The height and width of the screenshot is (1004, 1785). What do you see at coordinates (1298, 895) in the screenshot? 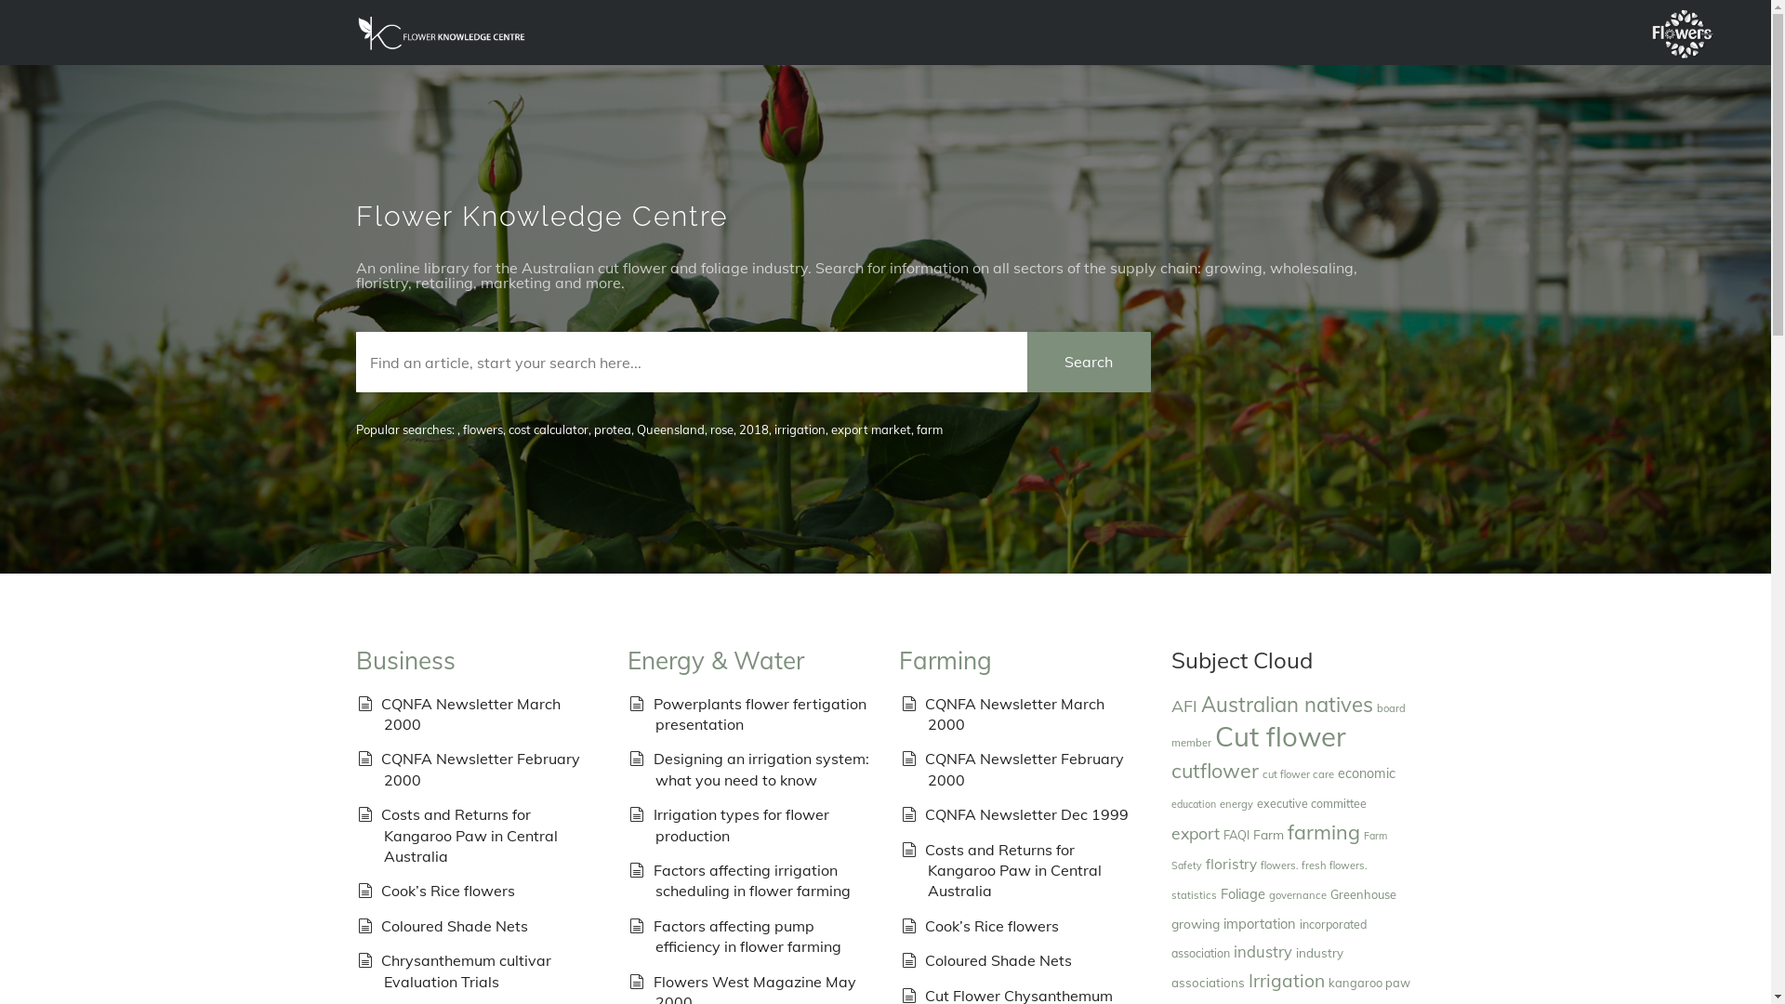
I see `governance` at bounding box center [1298, 895].